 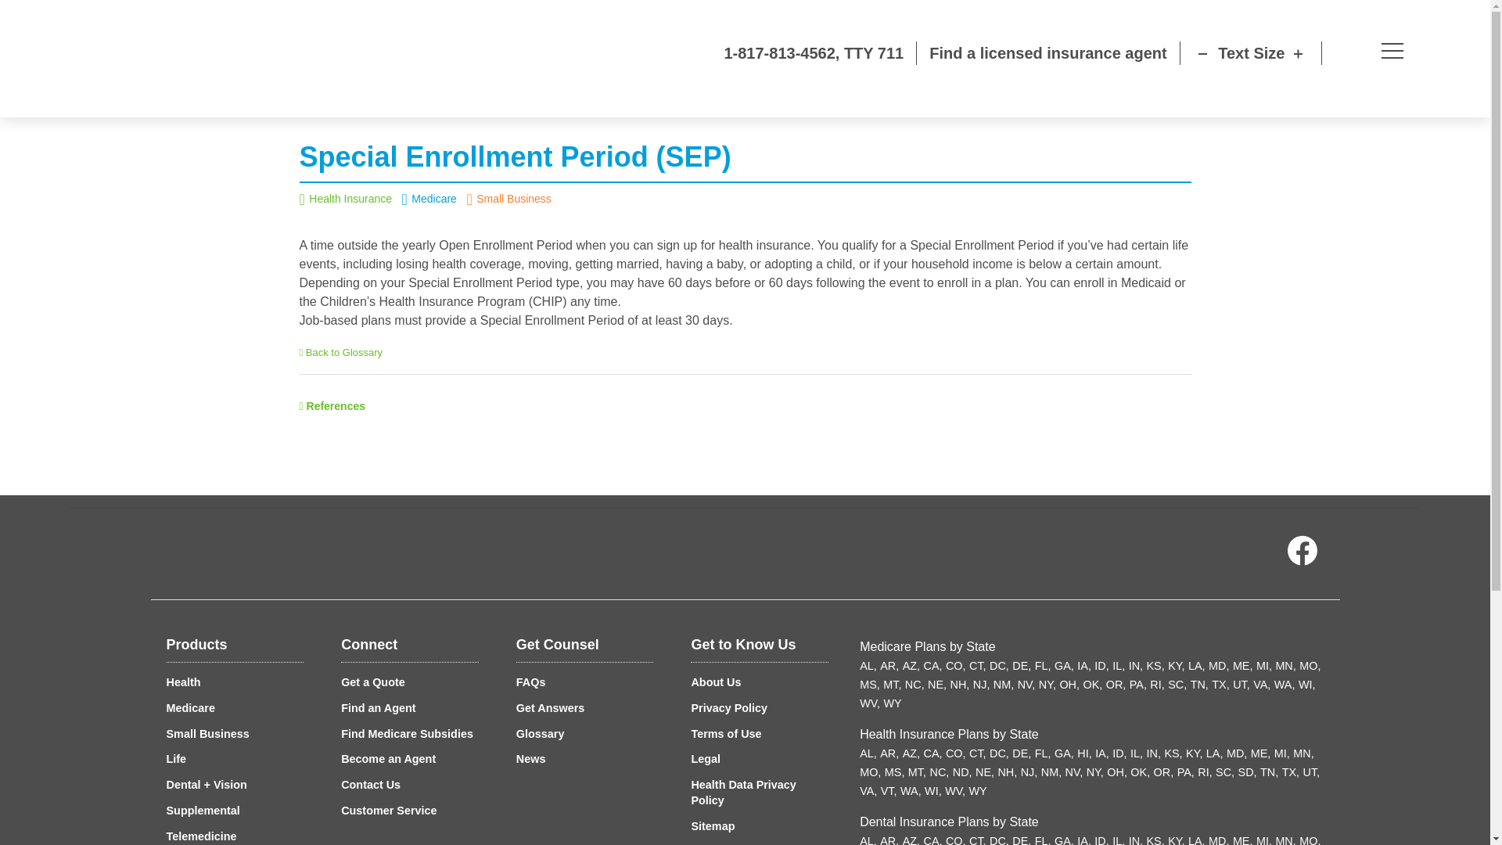 What do you see at coordinates (1048, 53) in the screenshot?
I see `Find a licensed insurance agent` at bounding box center [1048, 53].